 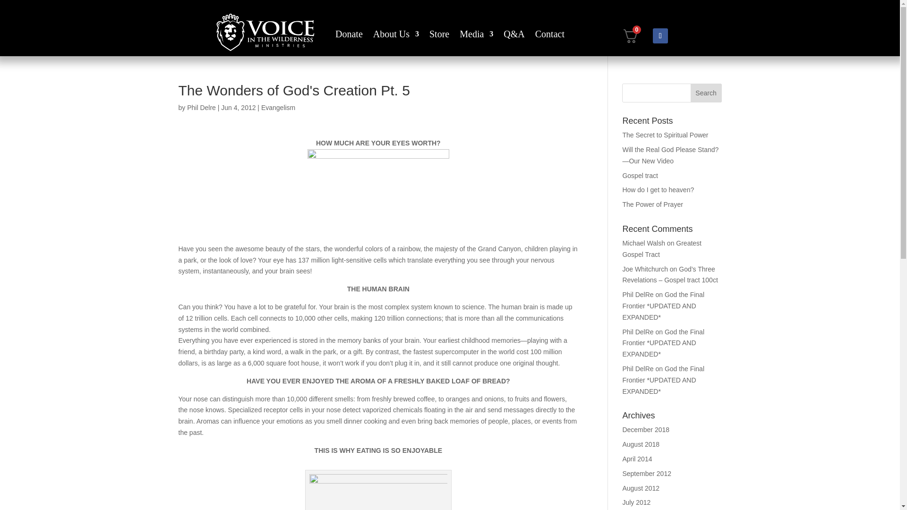 I want to click on Voice-in-the-Wilderness-White150h, so click(x=265, y=32).